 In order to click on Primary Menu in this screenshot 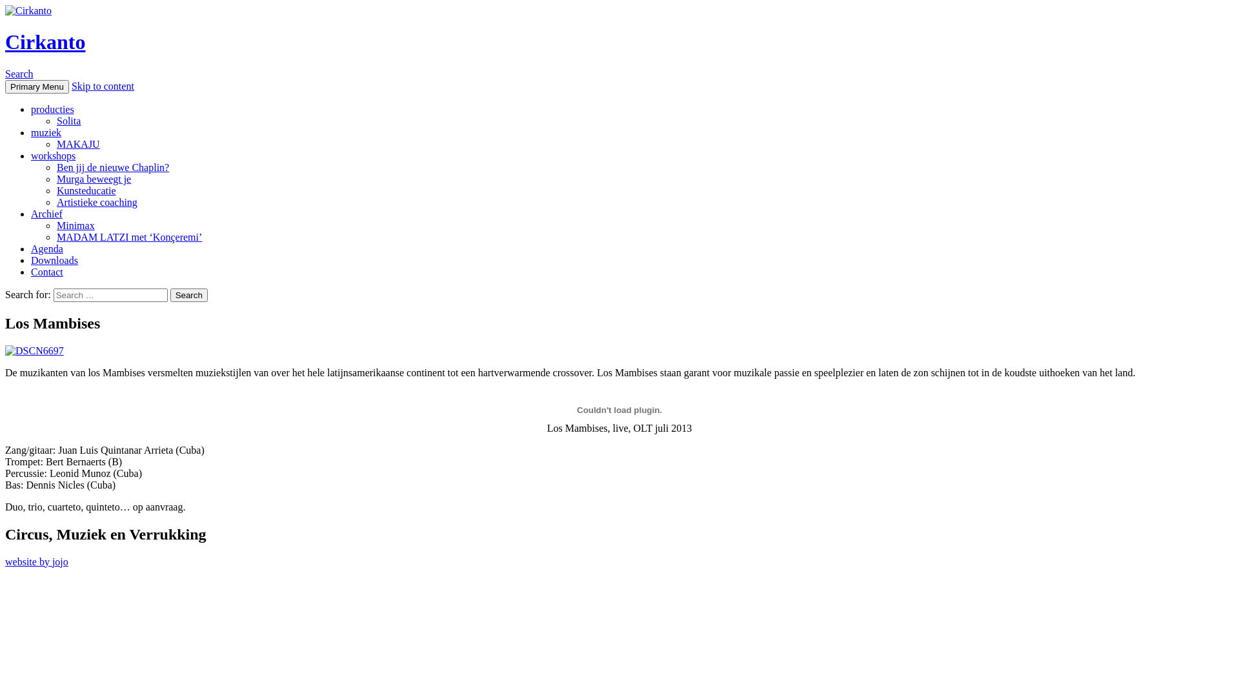, I will do `click(37, 86)`.